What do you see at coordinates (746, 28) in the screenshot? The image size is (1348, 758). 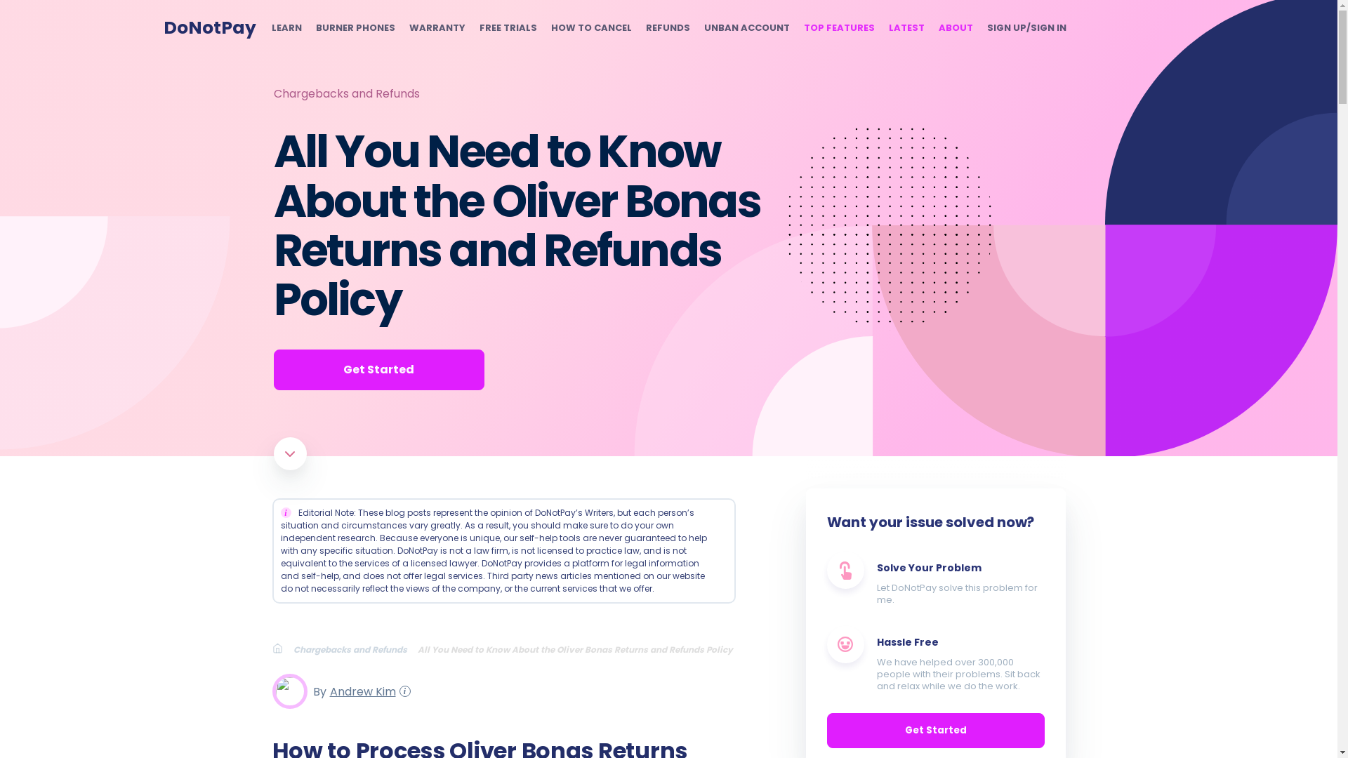 I see `UNBAN ACCOUNT` at bounding box center [746, 28].